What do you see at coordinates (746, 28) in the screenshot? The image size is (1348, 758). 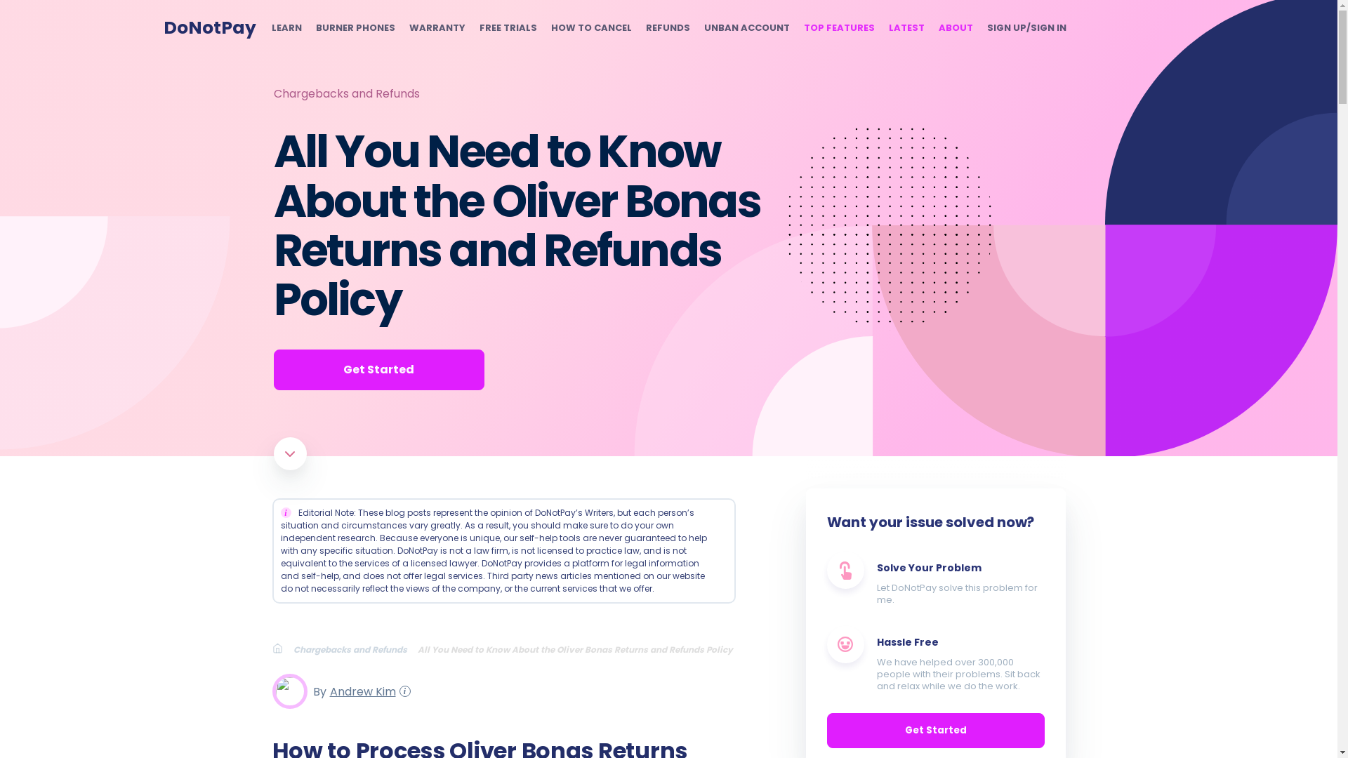 I see `UNBAN ACCOUNT` at bounding box center [746, 28].